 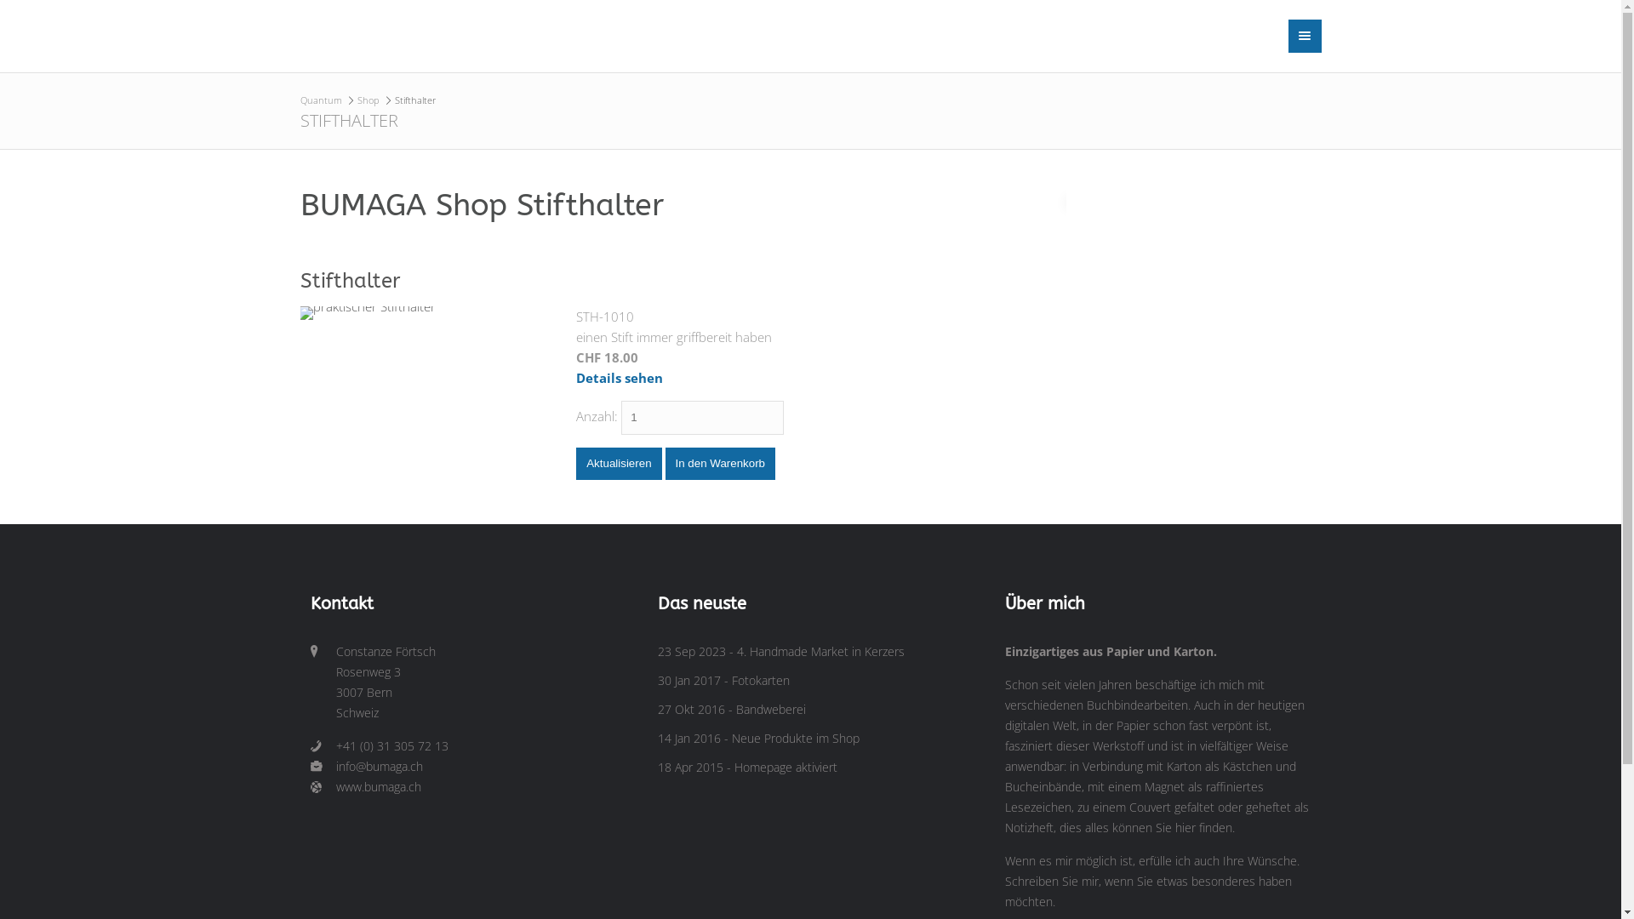 What do you see at coordinates (431, 394) in the screenshot?
I see `Stifthalter` at bounding box center [431, 394].